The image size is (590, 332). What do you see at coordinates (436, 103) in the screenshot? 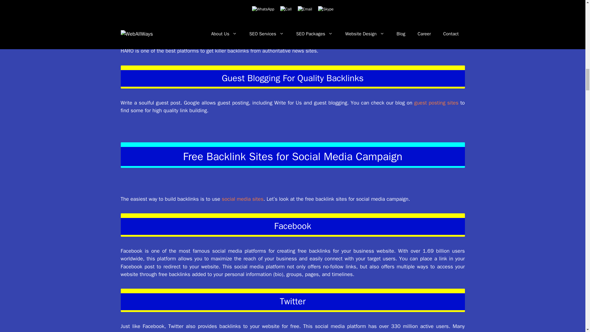
I see `guest posting sites` at bounding box center [436, 103].